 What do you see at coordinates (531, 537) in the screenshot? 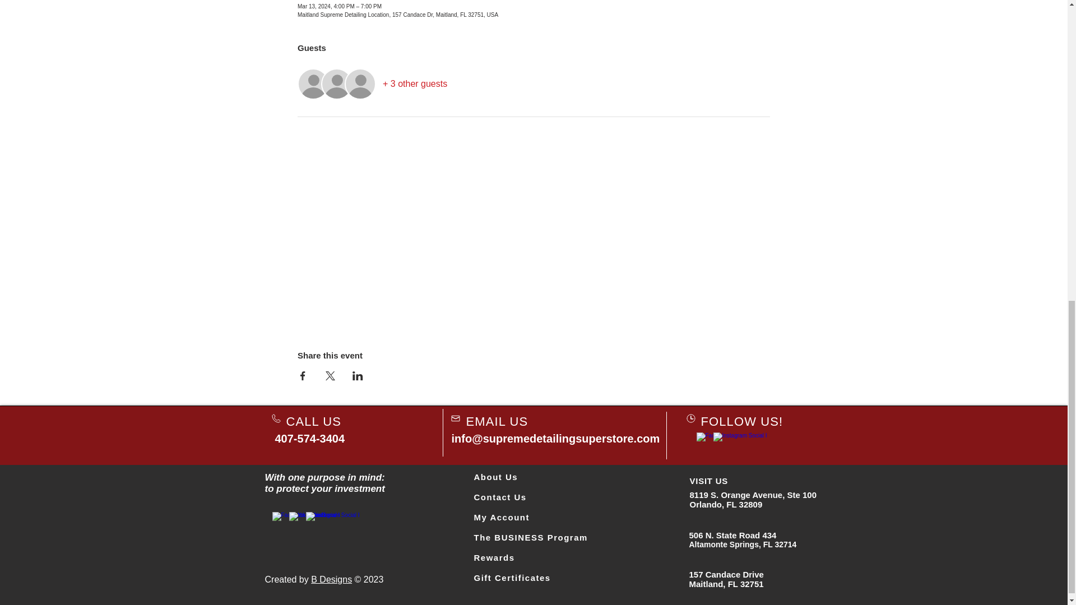
I see `The BUSINESS Program` at bounding box center [531, 537].